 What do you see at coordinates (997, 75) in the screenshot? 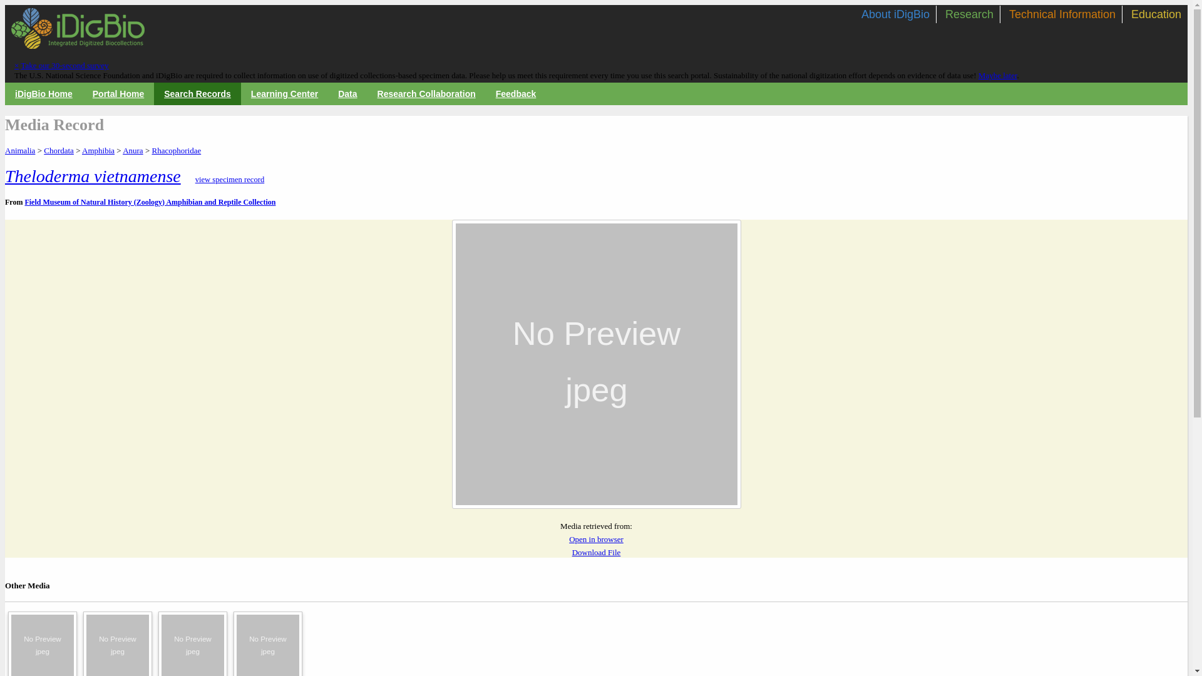
I see `Maybe later` at bounding box center [997, 75].